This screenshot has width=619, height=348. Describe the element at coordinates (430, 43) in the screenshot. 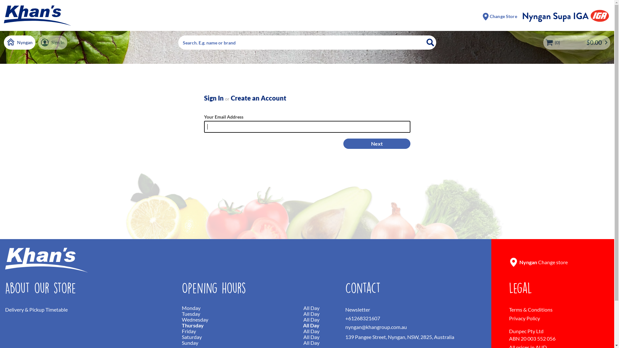

I see `Search` at that location.